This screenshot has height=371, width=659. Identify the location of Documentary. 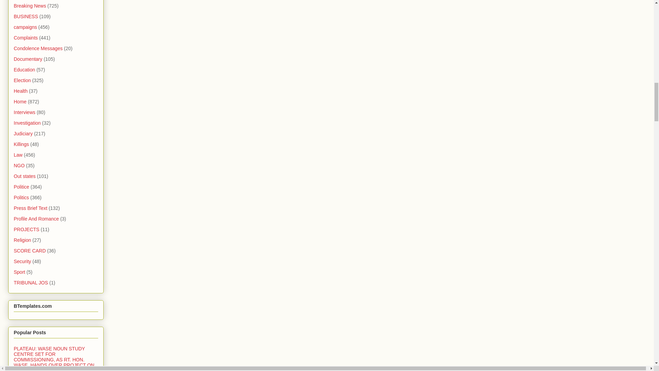
(28, 59).